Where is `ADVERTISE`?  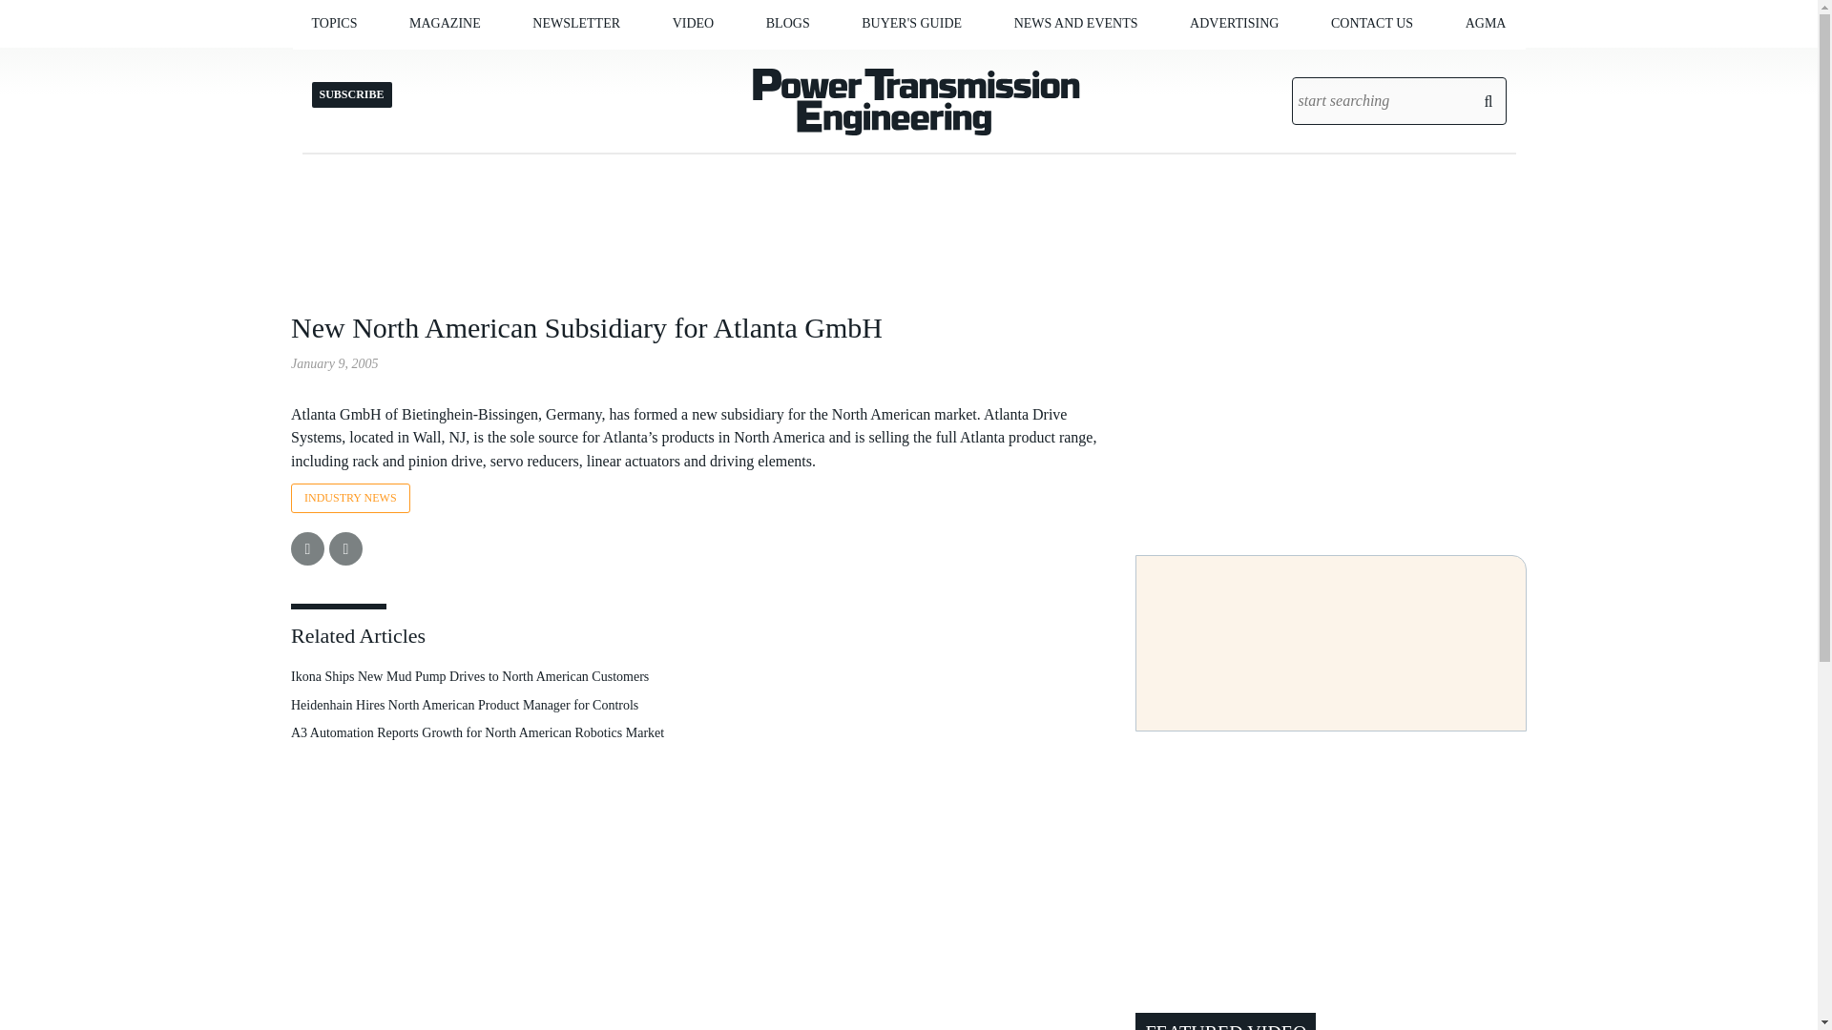 ADVERTISE is located at coordinates (529, 63).